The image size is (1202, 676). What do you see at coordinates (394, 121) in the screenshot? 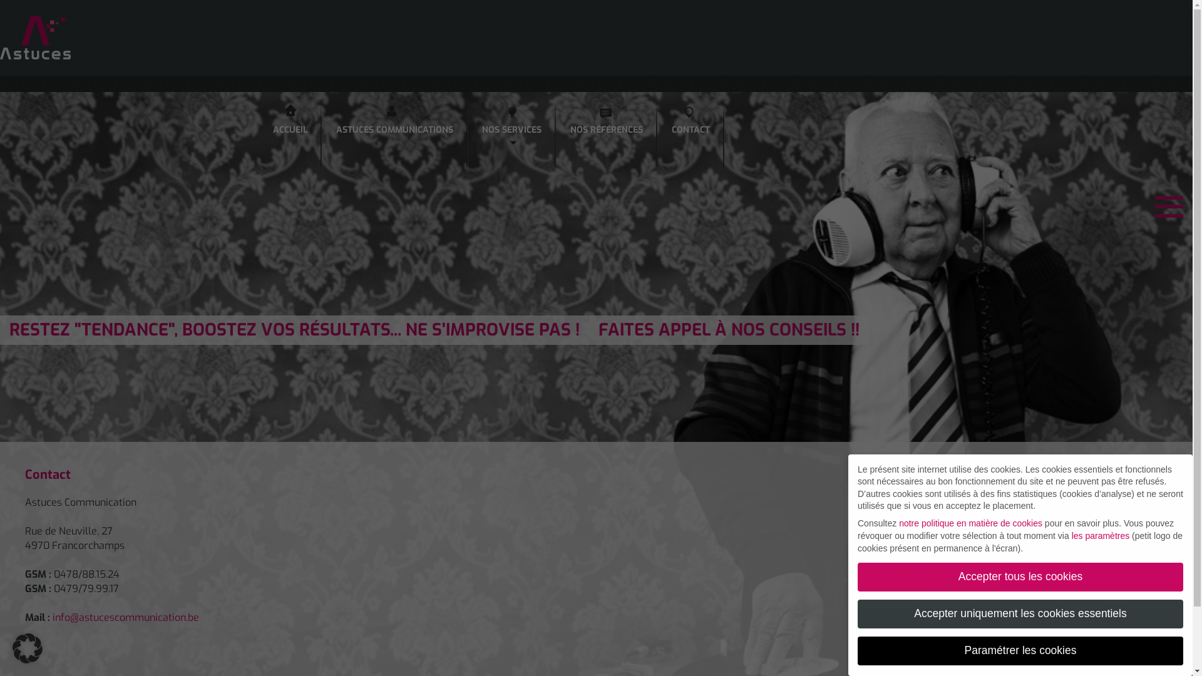
I see `ASTUCES COMMUNICATIONS` at bounding box center [394, 121].